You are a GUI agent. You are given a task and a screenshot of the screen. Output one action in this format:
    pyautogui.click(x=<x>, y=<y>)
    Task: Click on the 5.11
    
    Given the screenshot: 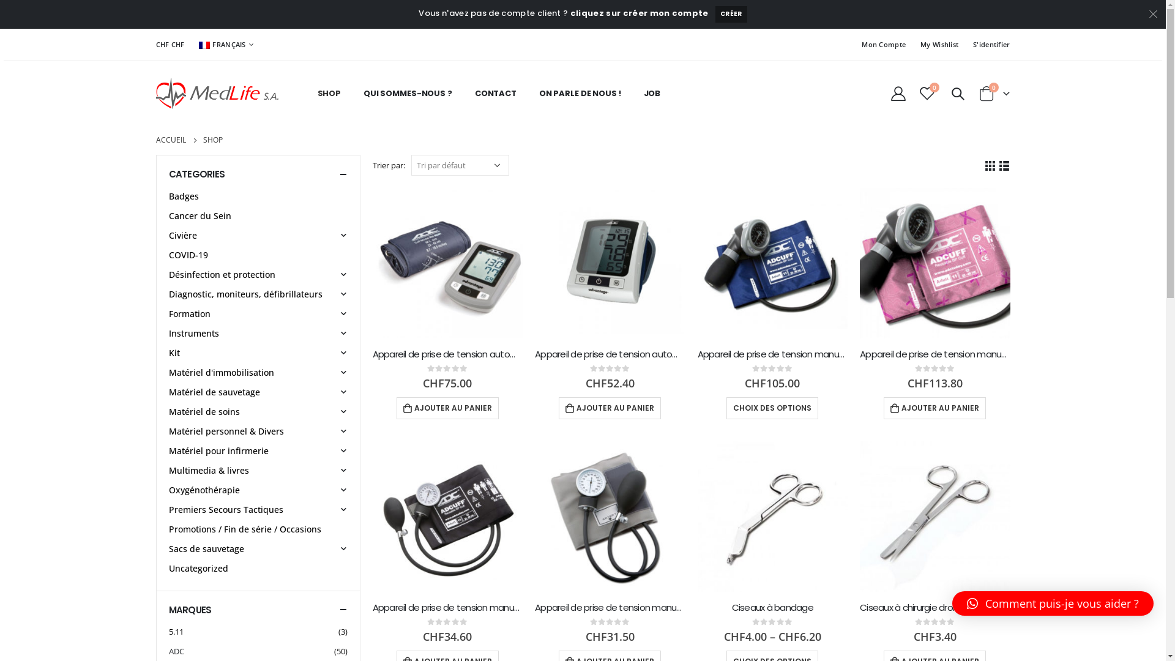 What is the action you would take?
    pyautogui.click(x=184, y=632)
    